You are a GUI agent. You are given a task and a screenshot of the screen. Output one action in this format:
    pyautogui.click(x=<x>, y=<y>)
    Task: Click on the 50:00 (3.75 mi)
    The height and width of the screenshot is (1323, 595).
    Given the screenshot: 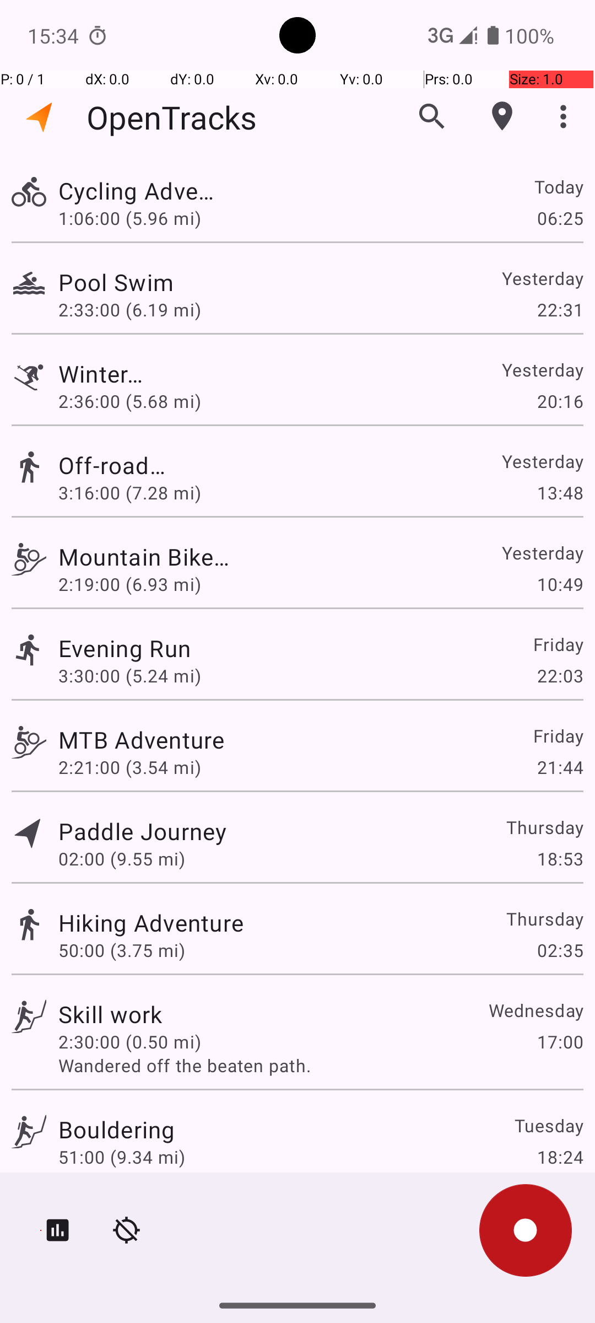 What is the action you would take?
    pyautogui.click(x=122, y=950)
    